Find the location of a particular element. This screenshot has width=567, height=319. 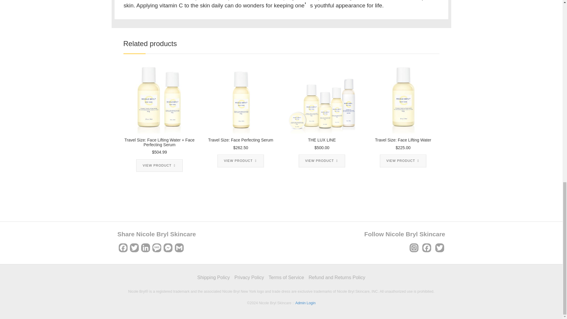

LinkedIn is located at coordinates (146, 249).